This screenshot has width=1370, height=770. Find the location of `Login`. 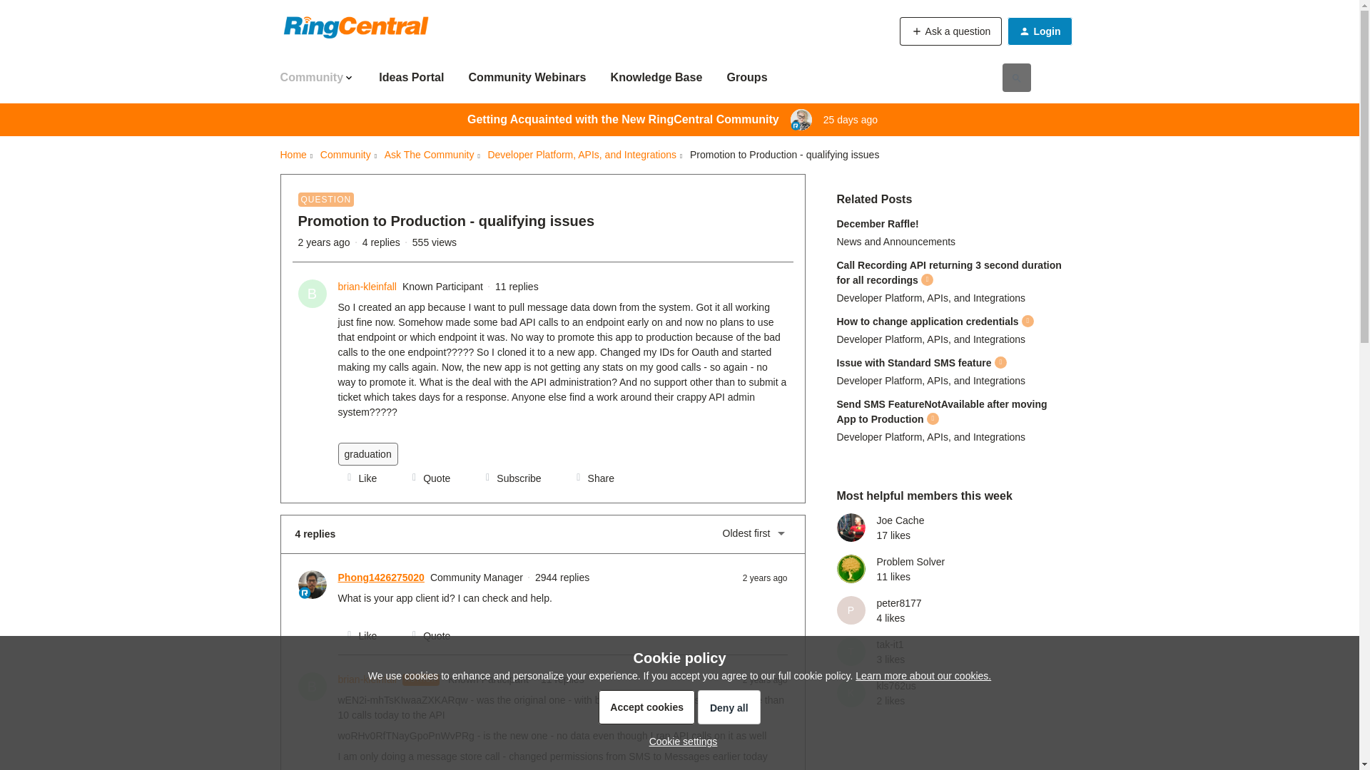

Login is located at coordinates (1039, 31).